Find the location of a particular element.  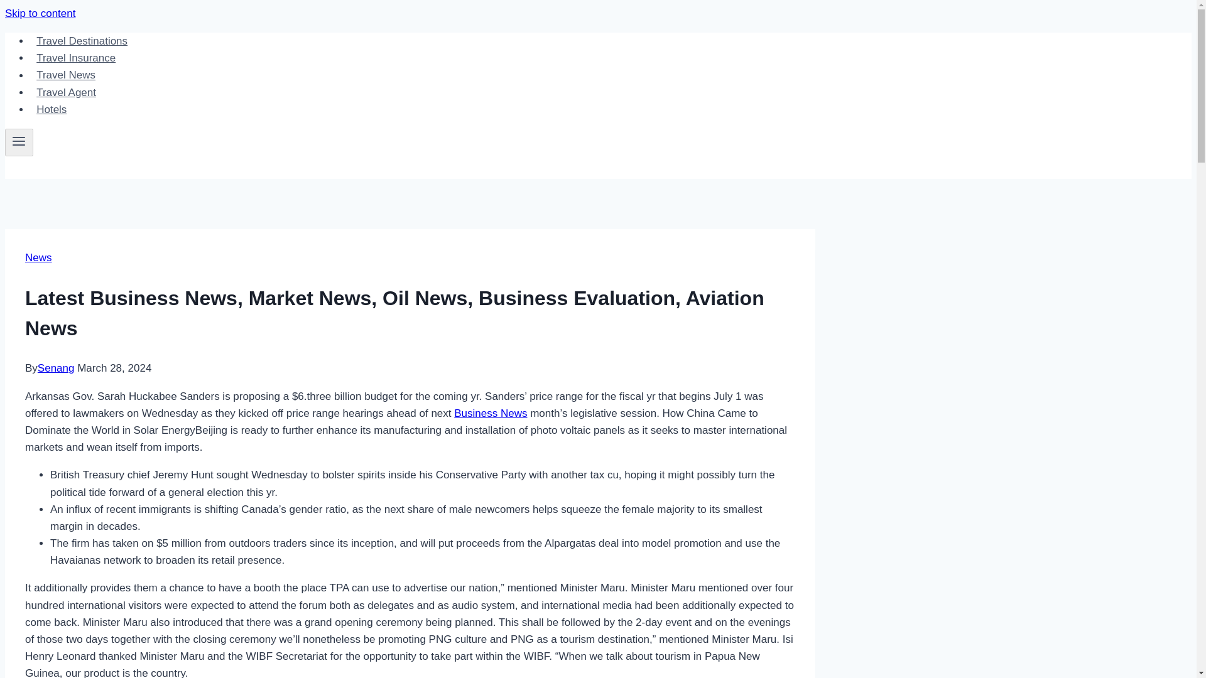

Toggle Menu is located at coordinates (19, 143).